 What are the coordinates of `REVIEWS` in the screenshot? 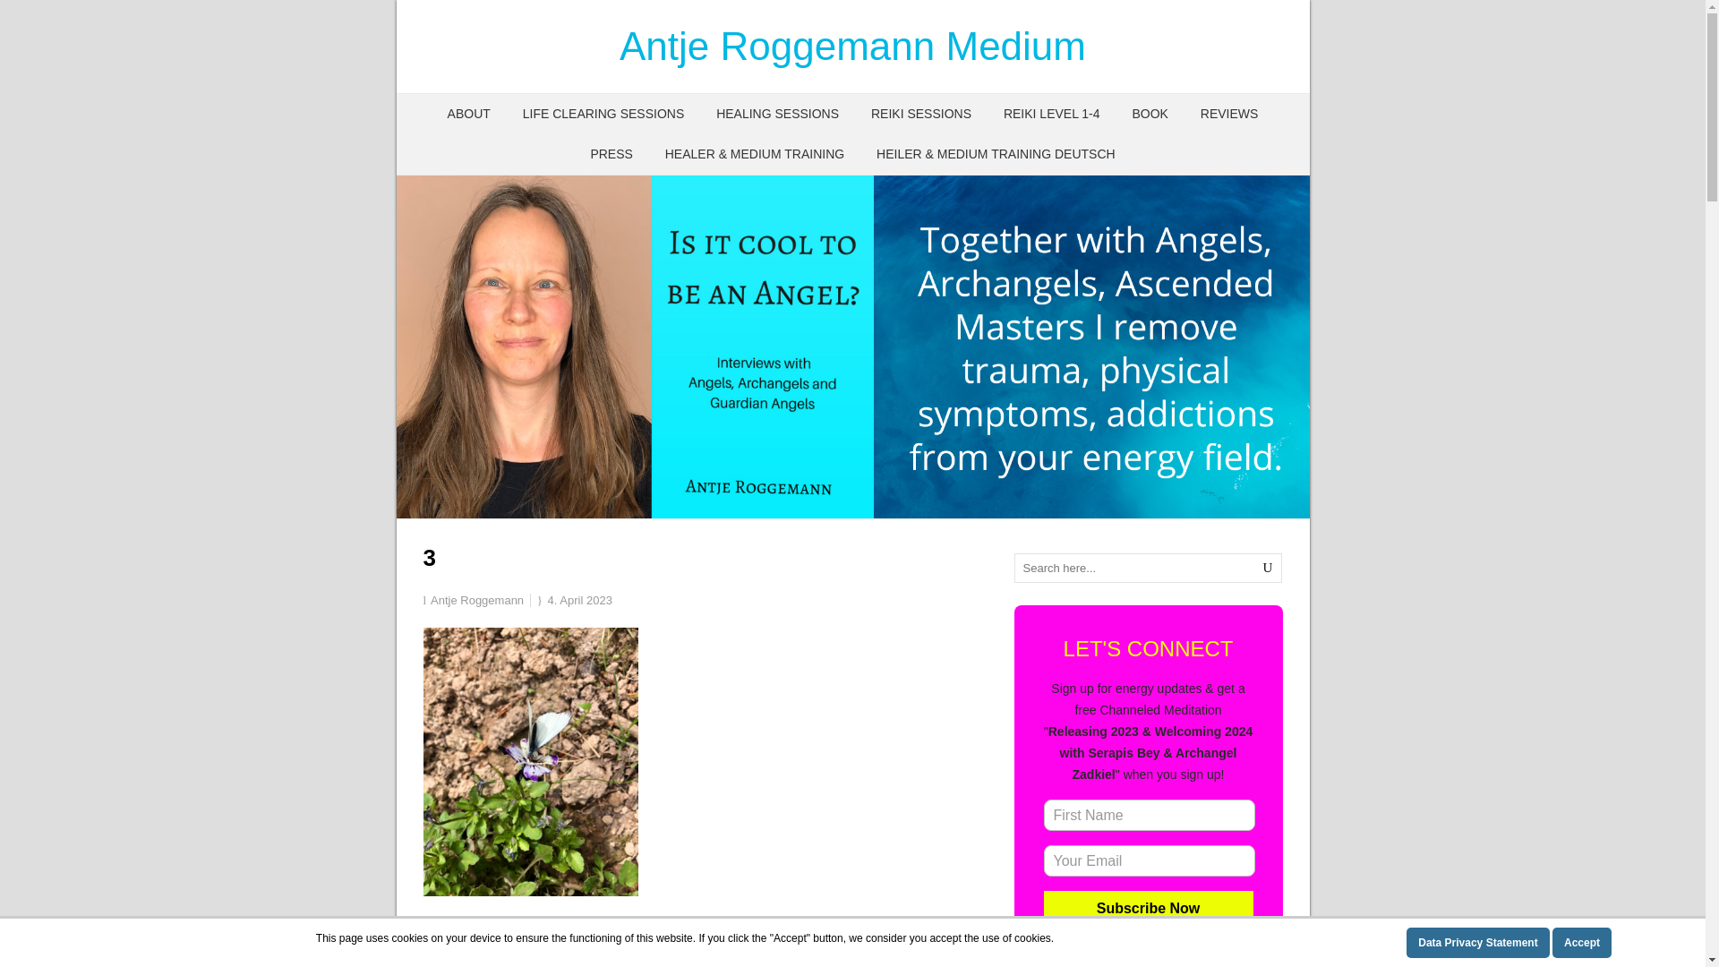 It's located at (1229, 114).